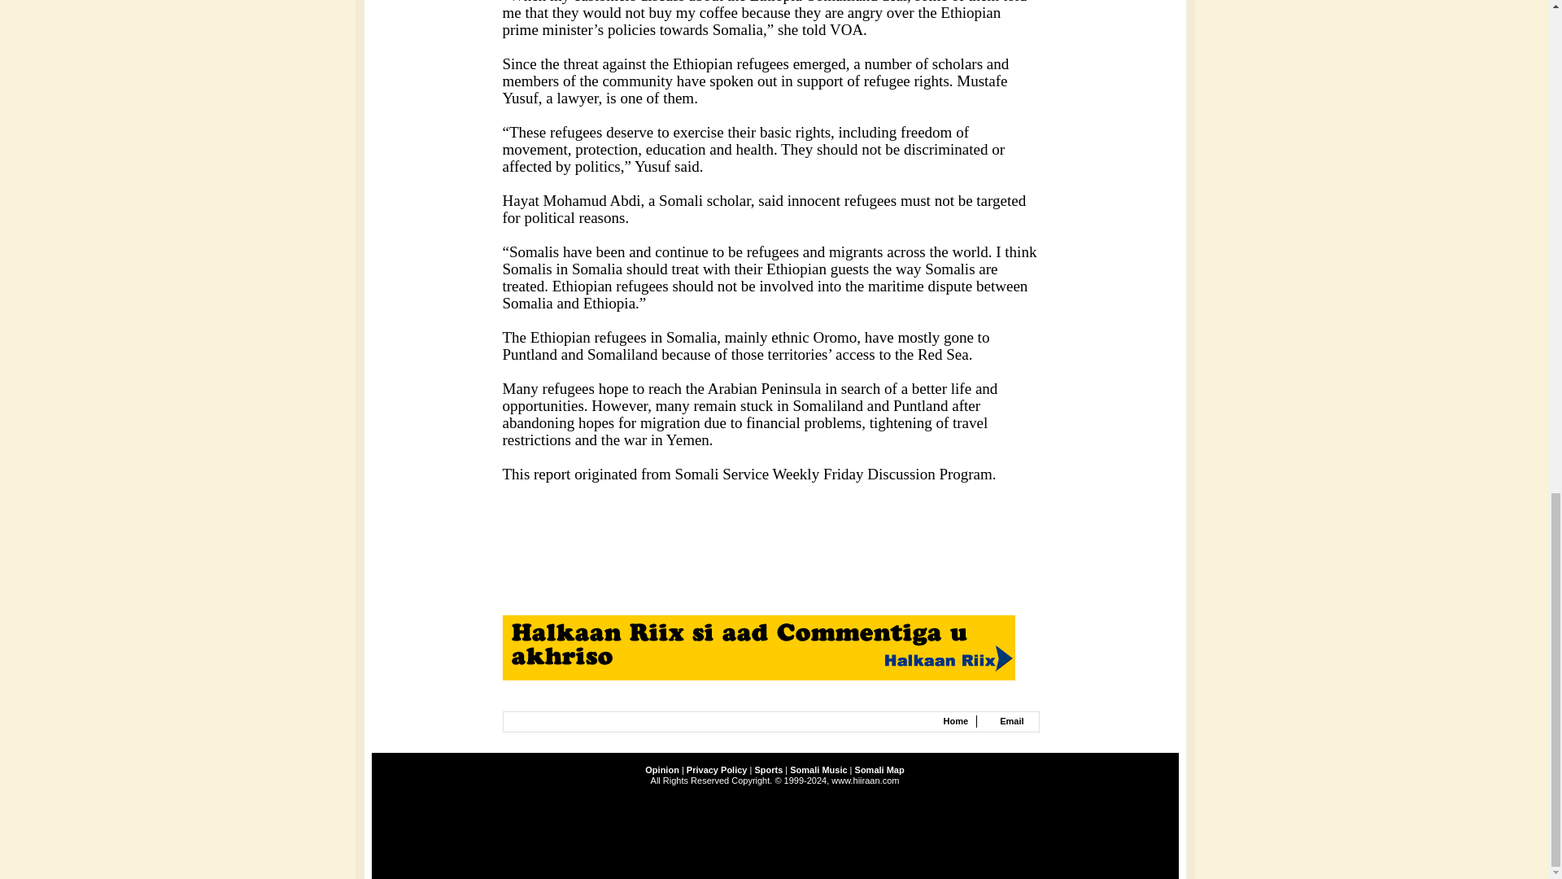 The image size is (1562, 879). Describe the element at coordinates (768, 769) in the screenshot. I see `Sports` at that location.